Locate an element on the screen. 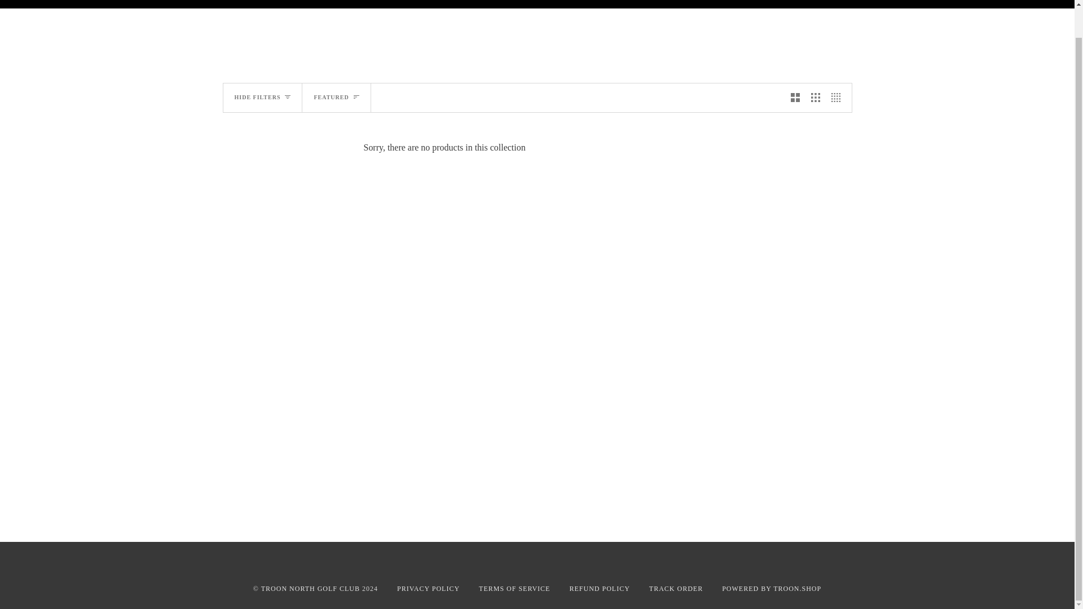 This screenshot has height=609, width=1083. GIFT CARDS is located at coordinates (712, 5).